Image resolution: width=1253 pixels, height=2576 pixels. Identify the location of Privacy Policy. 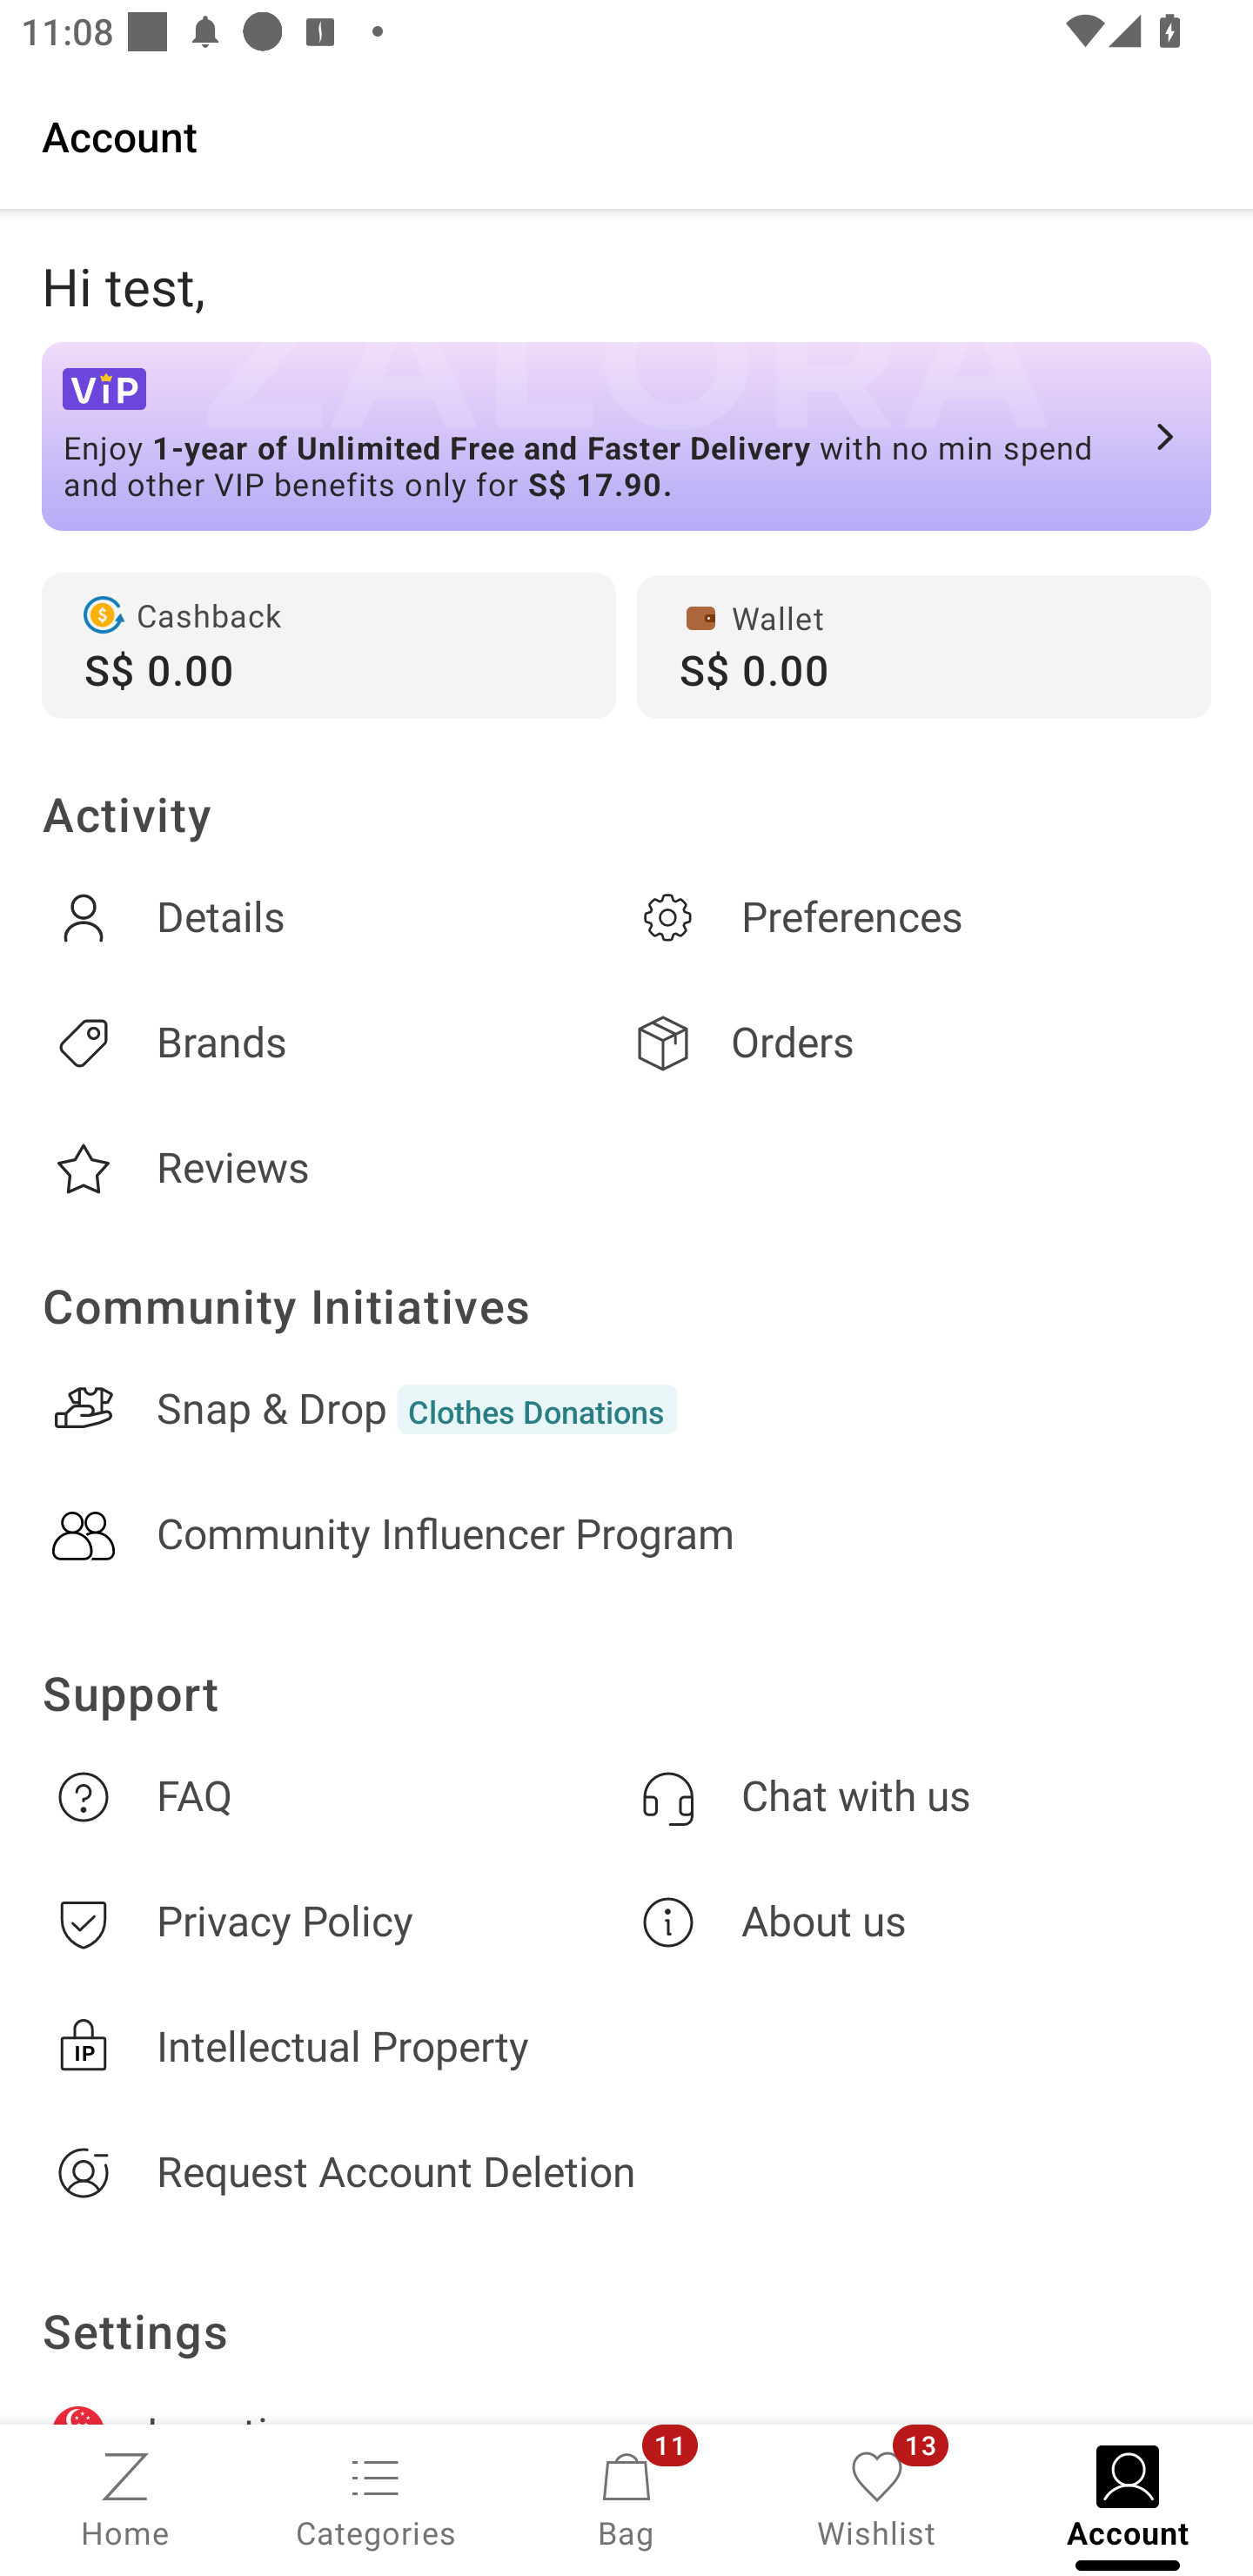
(334, 1923).